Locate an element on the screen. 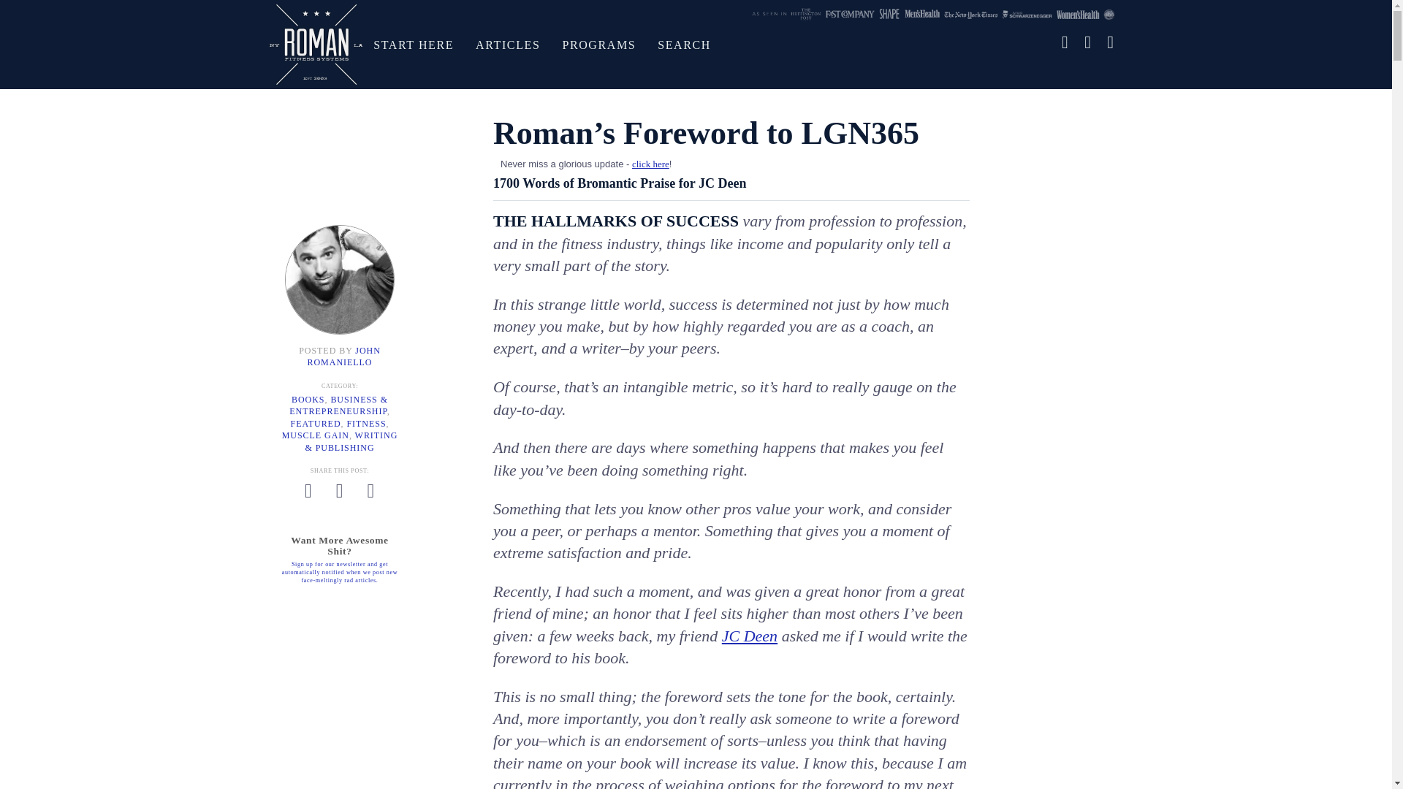 This screenshot has width=1403, height=789. click here is located at coordinates (650, 164).